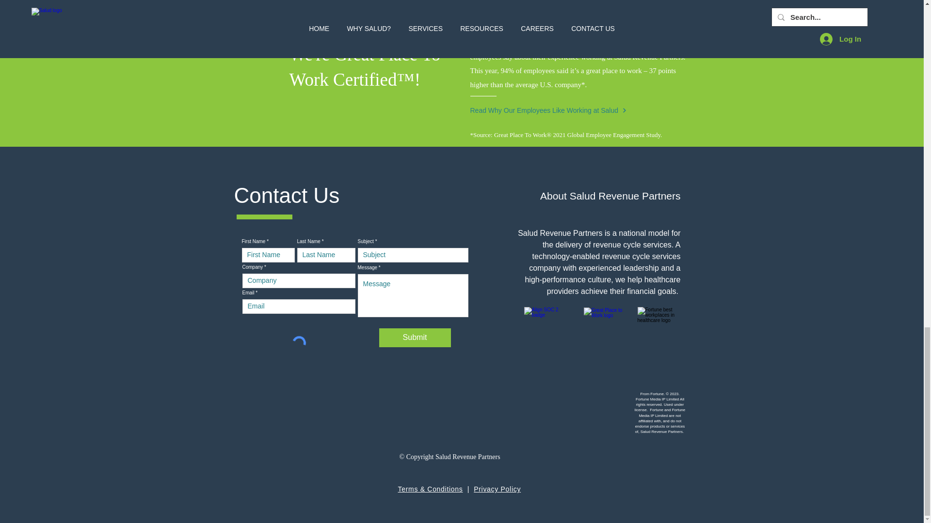 The height and width of the screenshot is (523, 931). I want to click on Privacy Policy, so click(497, 489).